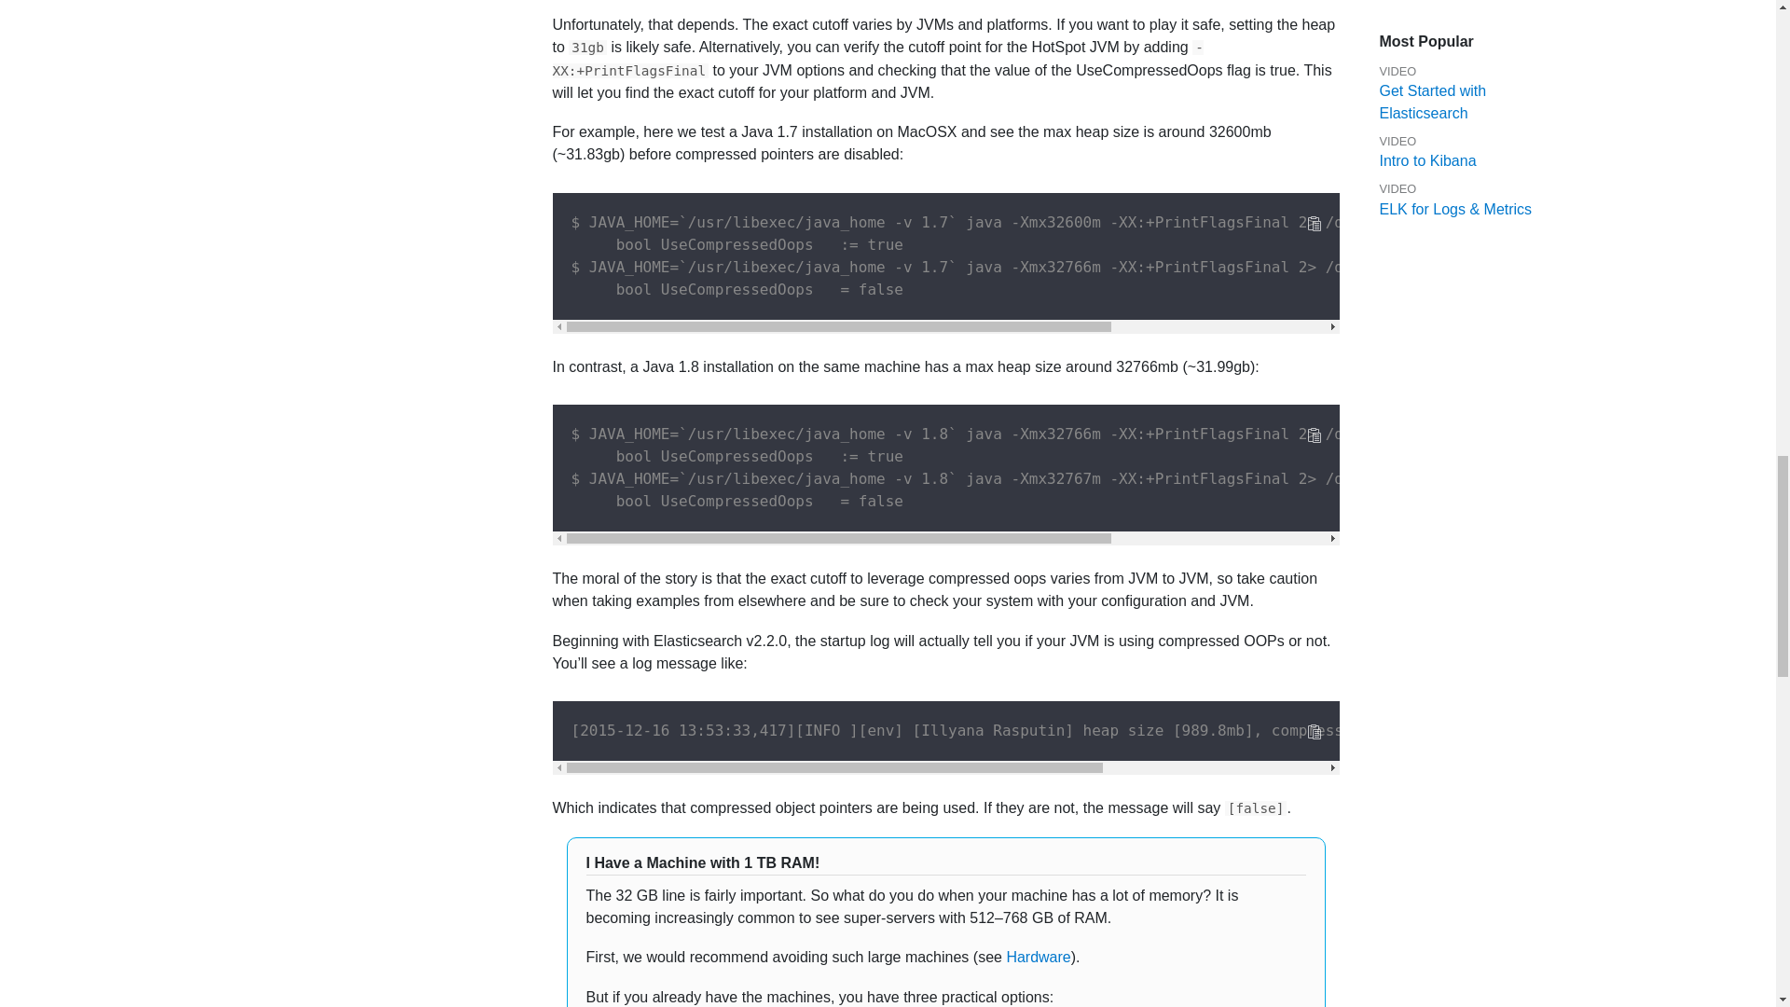  Describe the element at coordinates (1313, 224) in the screenshot. I see `Copy to clipboard` at that location.